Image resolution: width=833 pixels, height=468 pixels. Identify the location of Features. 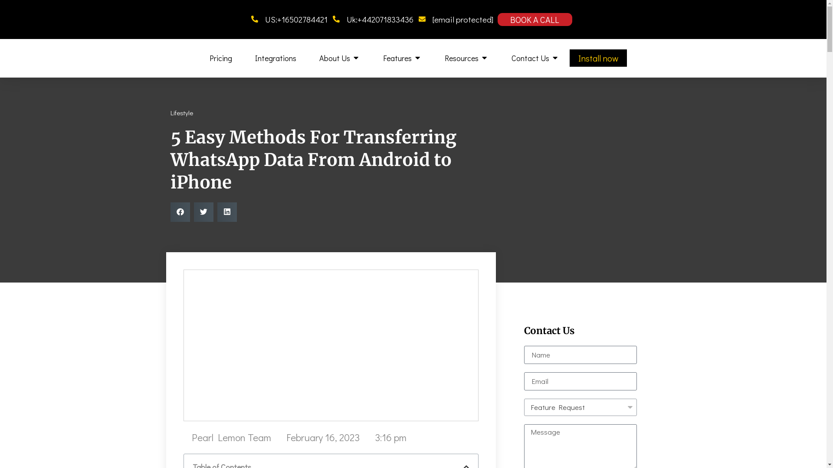
(397, 58).